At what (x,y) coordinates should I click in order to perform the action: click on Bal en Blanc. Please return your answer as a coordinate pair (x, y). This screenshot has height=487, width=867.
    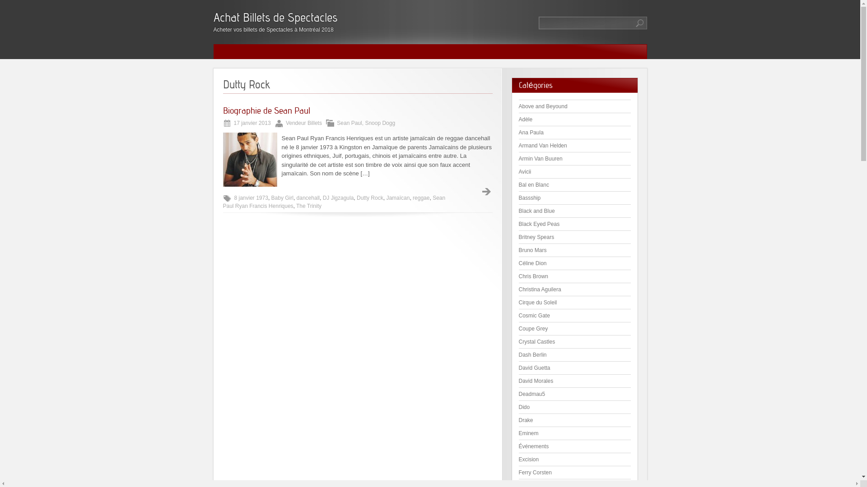
    Looking at the image, I should click on (534, 185).